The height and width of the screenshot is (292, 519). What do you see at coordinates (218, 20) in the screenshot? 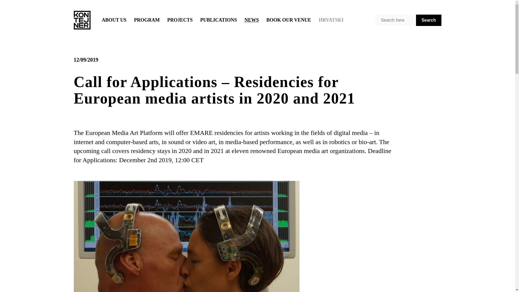
I see `PUBLICATIONS` at bounding box center [218, 20].